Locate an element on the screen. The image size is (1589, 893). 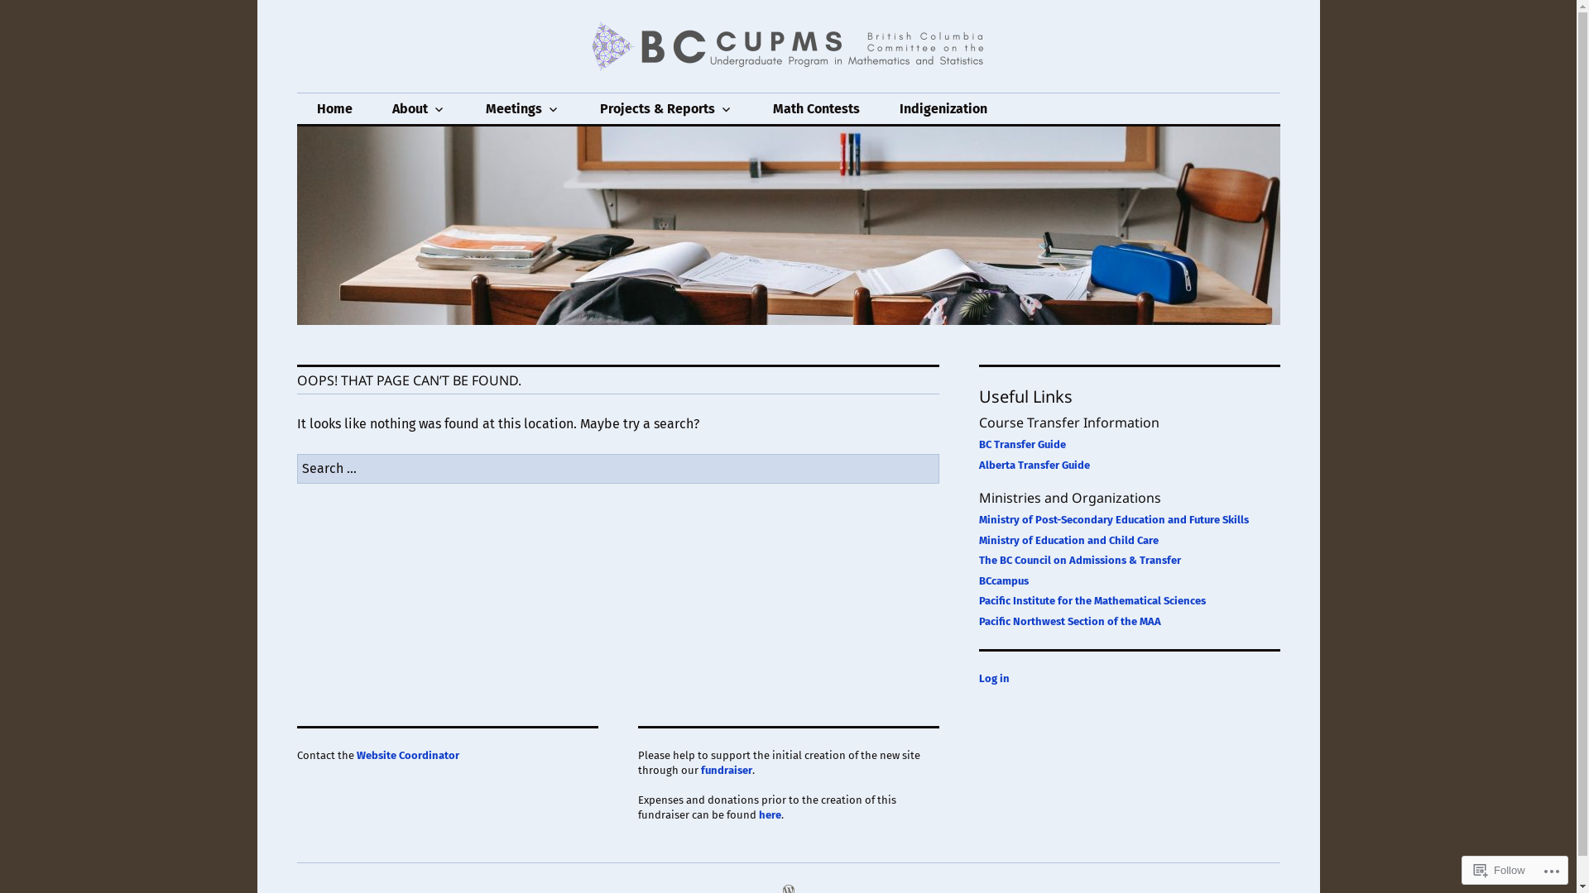
BC Transfer Guide is located at coordinates (1021, 445).